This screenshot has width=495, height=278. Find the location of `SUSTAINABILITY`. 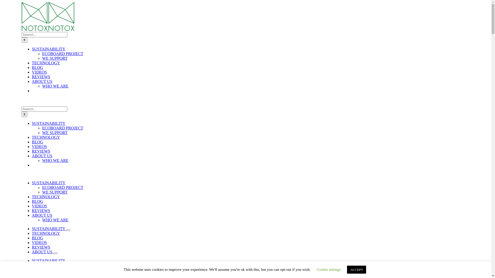

SUSTAINABILITY is located at coordinates (49, 260).